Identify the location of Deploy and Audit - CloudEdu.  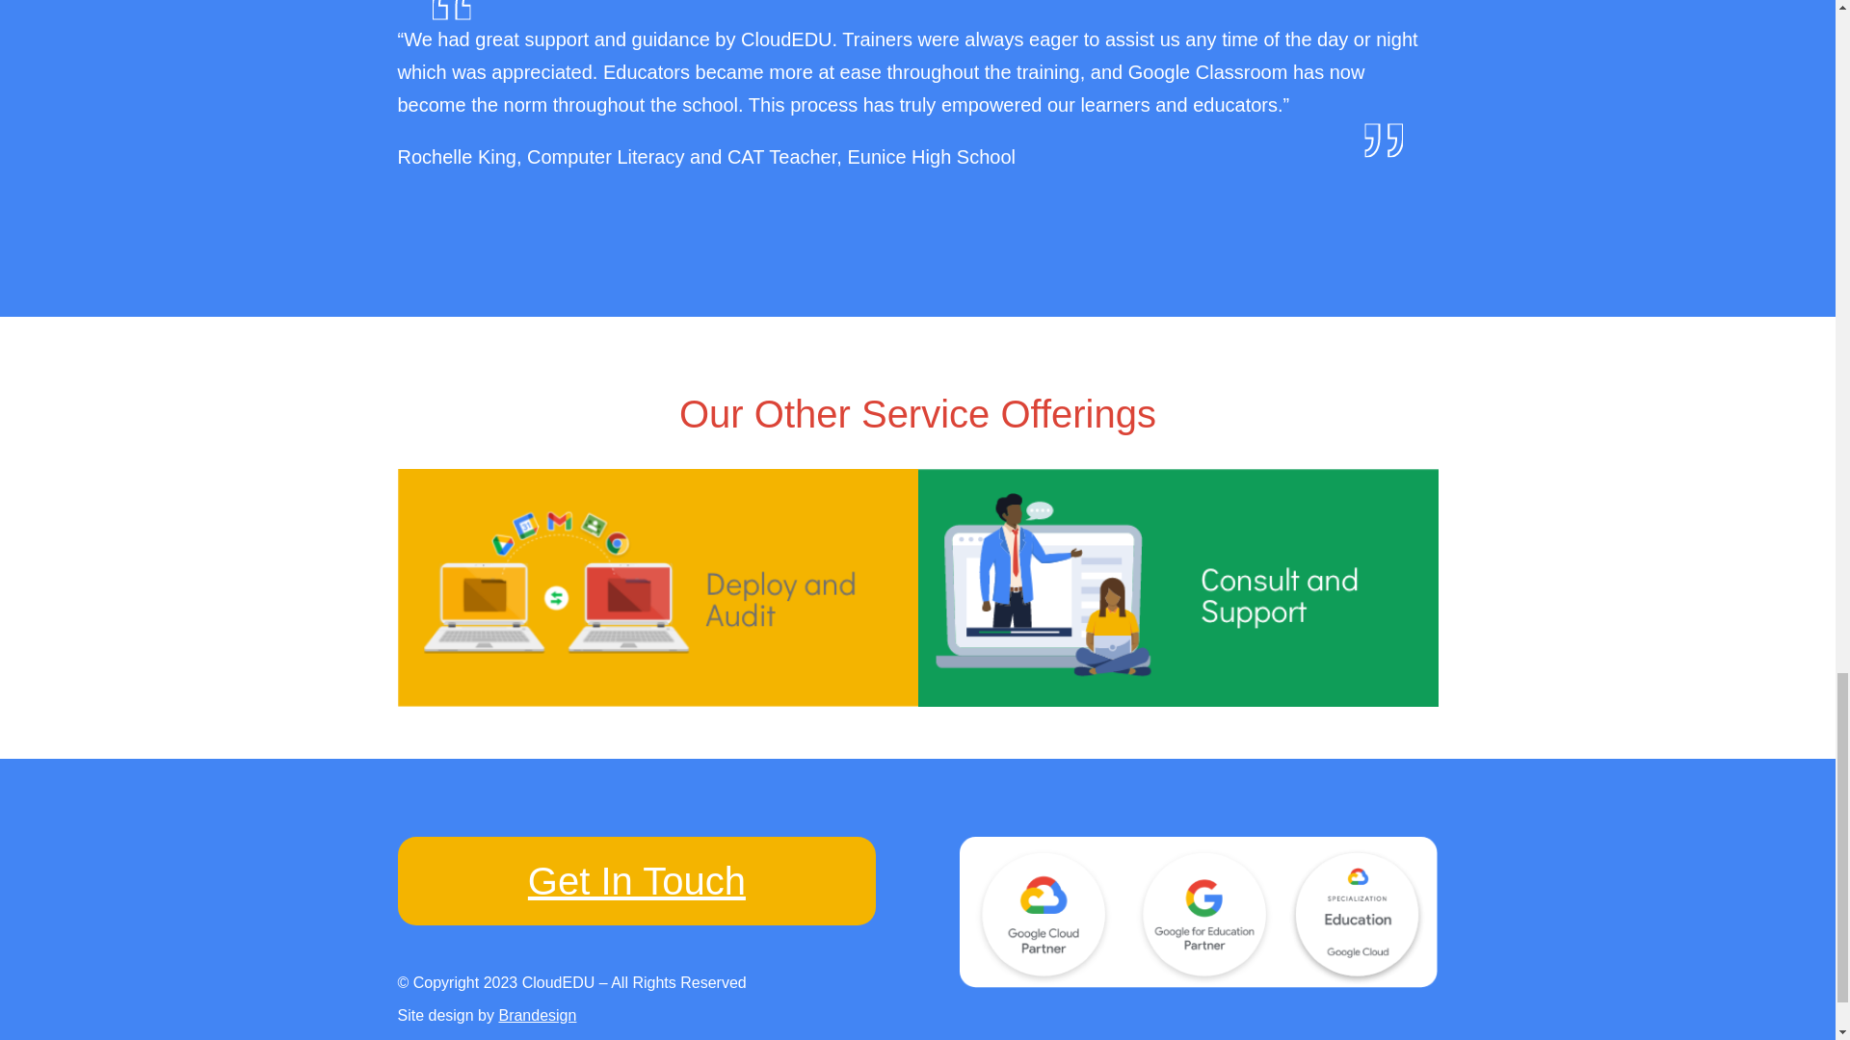
(657, 587).